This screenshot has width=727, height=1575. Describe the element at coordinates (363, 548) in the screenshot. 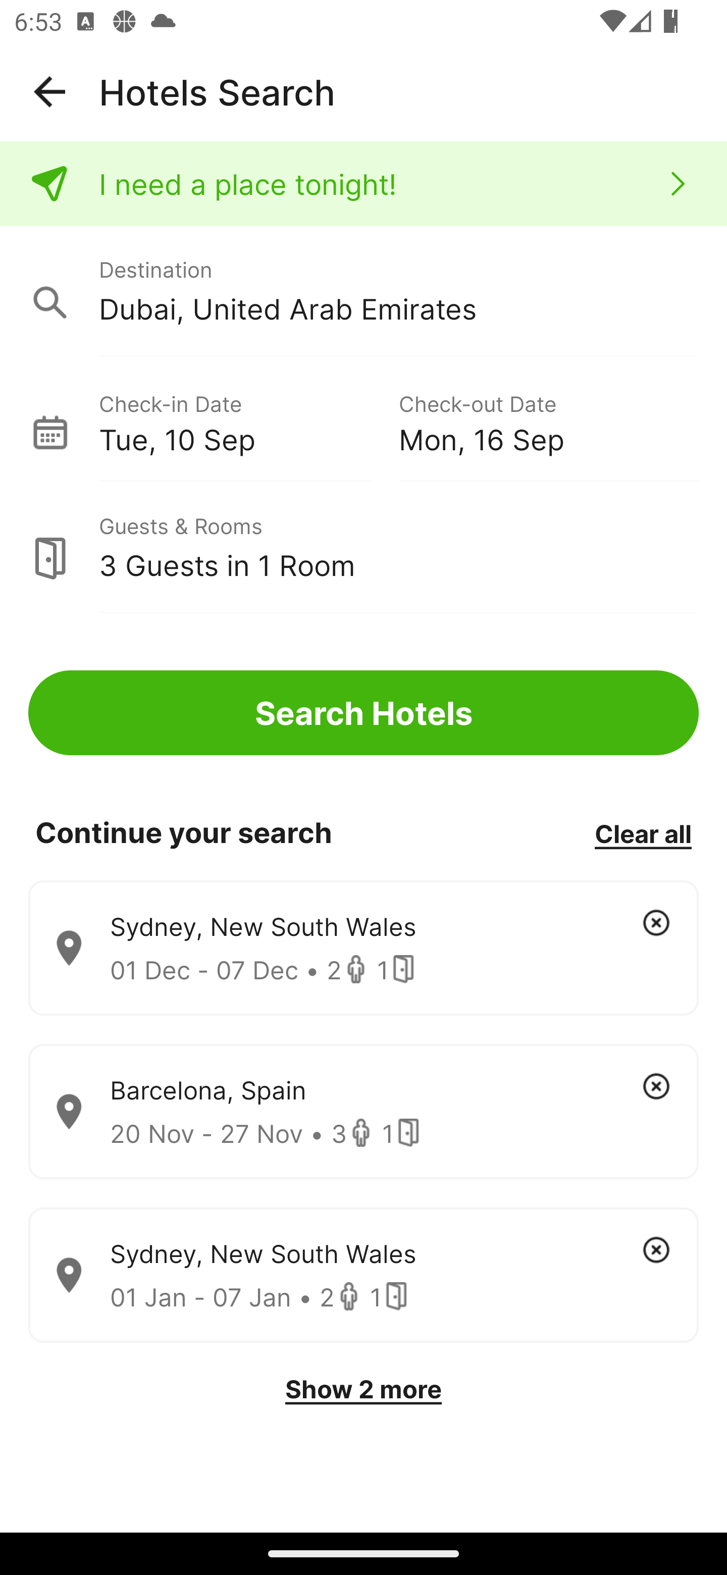

I see `Guests & Rooms 3 Guests in 1 Room` at that location.